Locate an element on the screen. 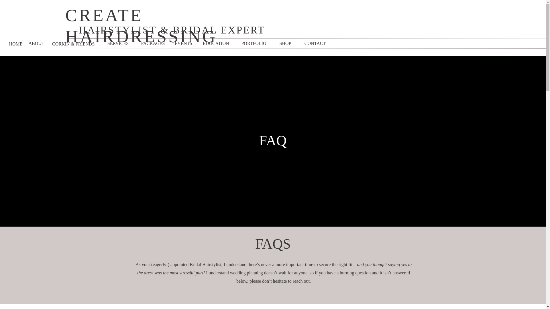  EDUCATION is located at coordinates (219, 42).